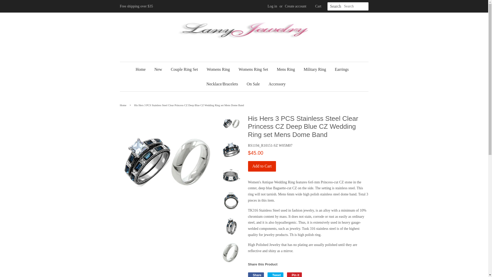 Image resolution: width=492 pixels, height=277 pixels. I want to click on Pin on Pinterest, so click(294, 274).